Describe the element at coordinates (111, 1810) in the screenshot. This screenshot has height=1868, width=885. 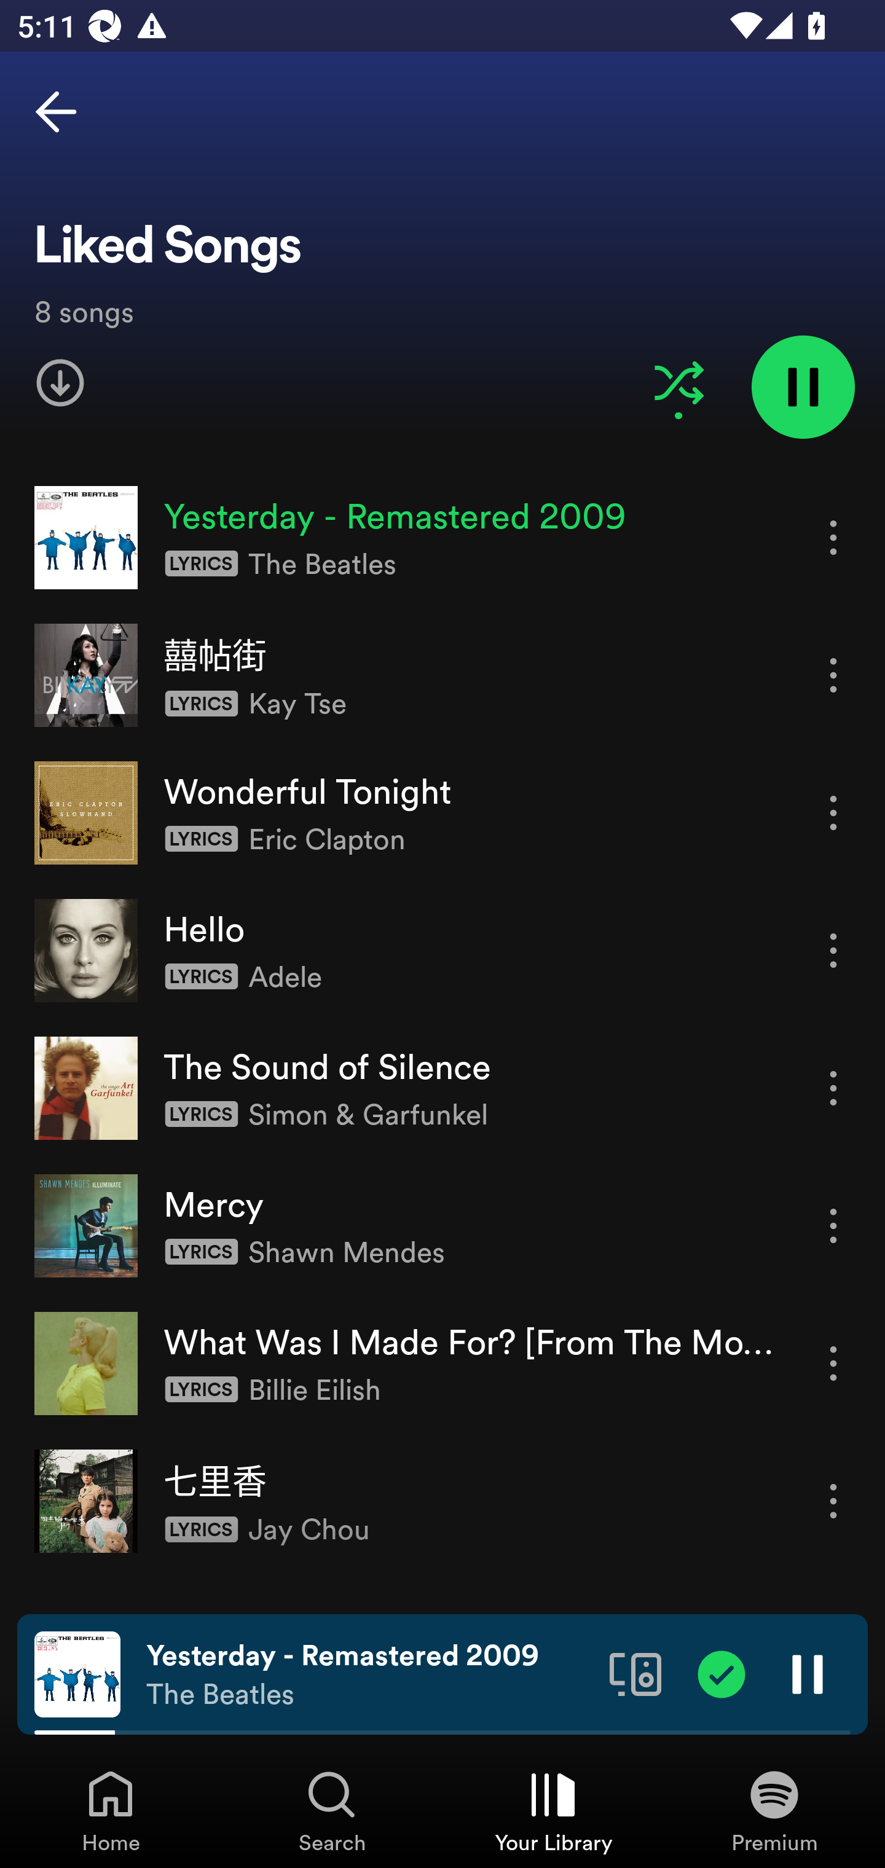
I see `Home, Tab 1 of 4 Home Home` at that location.